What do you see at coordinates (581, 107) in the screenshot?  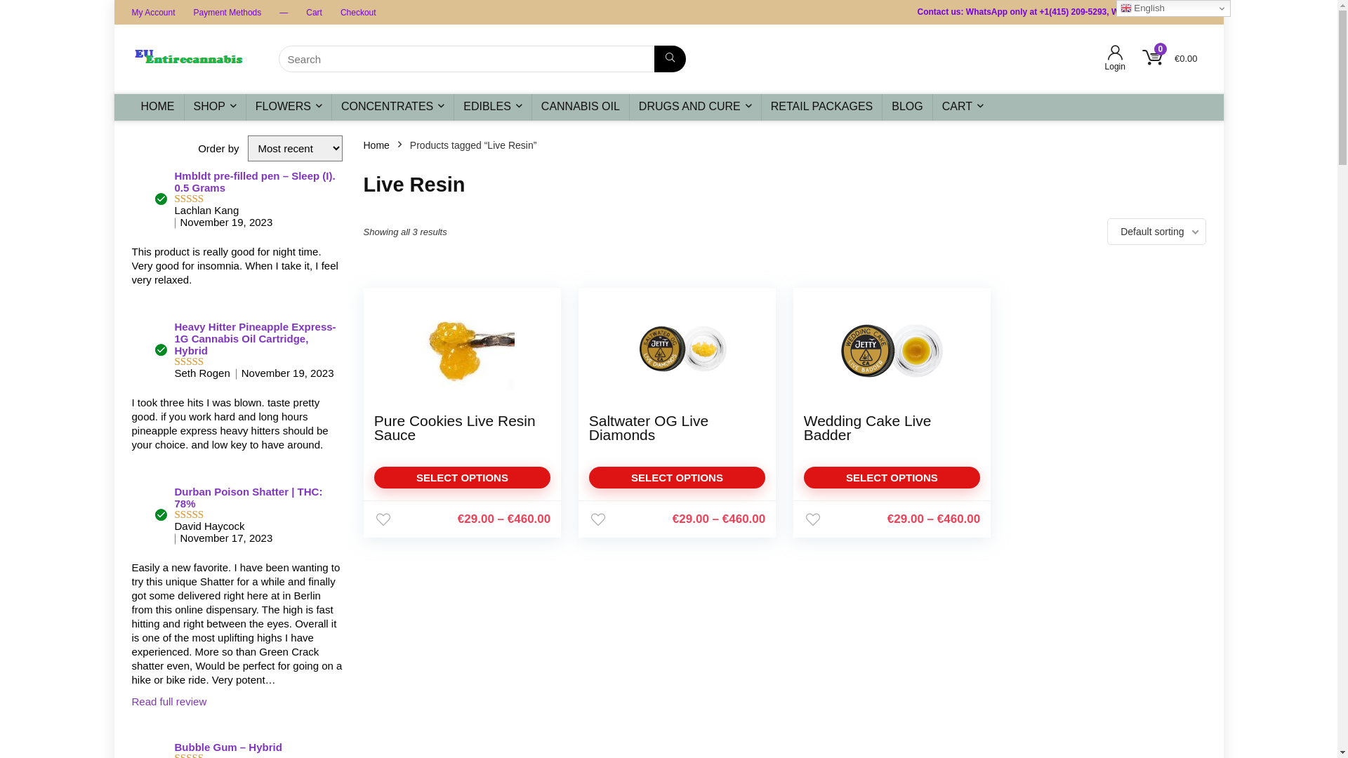 I see `CANNABIS OIL` at bounding box center [581, 107].